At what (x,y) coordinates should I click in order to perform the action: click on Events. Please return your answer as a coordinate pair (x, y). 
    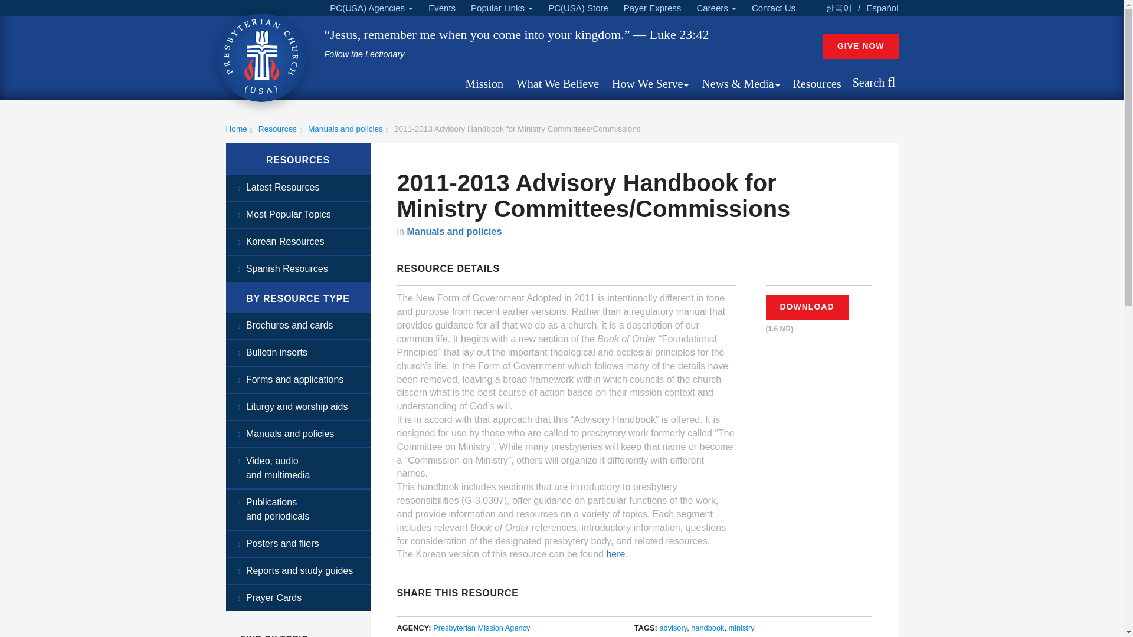
    Looking at the image, I should click on (441, 8).